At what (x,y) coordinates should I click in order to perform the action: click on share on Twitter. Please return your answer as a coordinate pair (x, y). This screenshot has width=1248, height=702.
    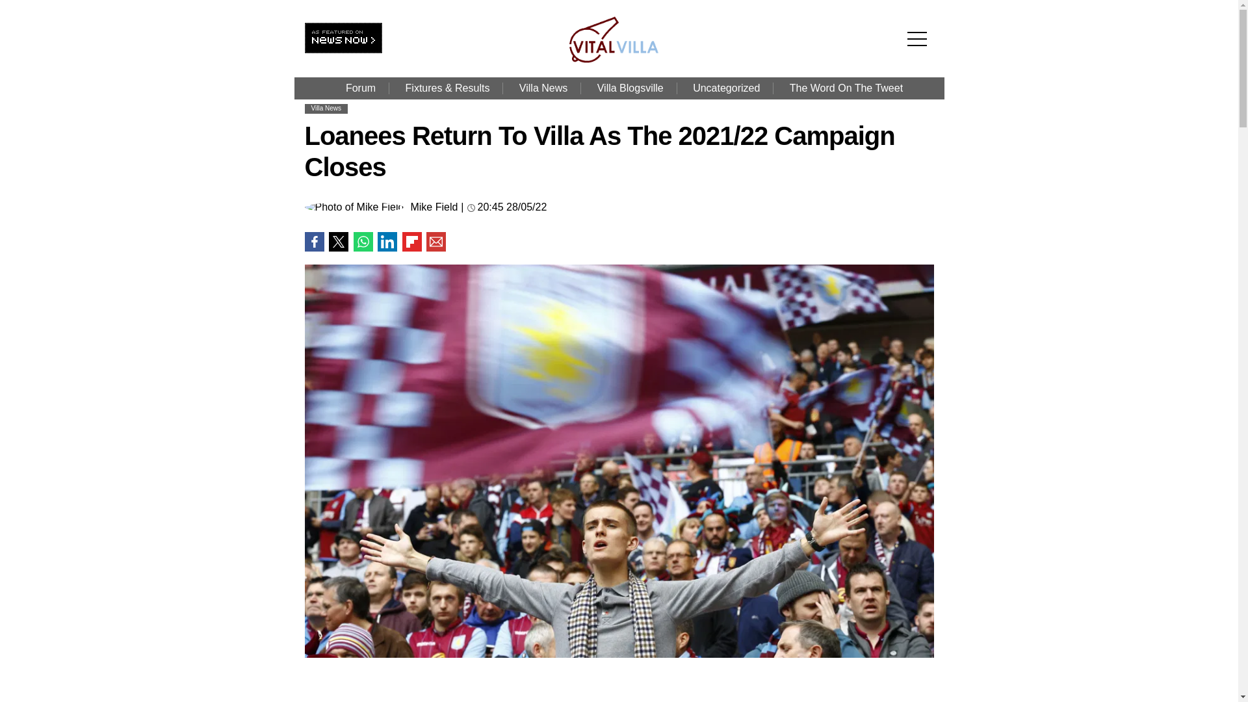
    Looking at the image, I should click on (338, 242).